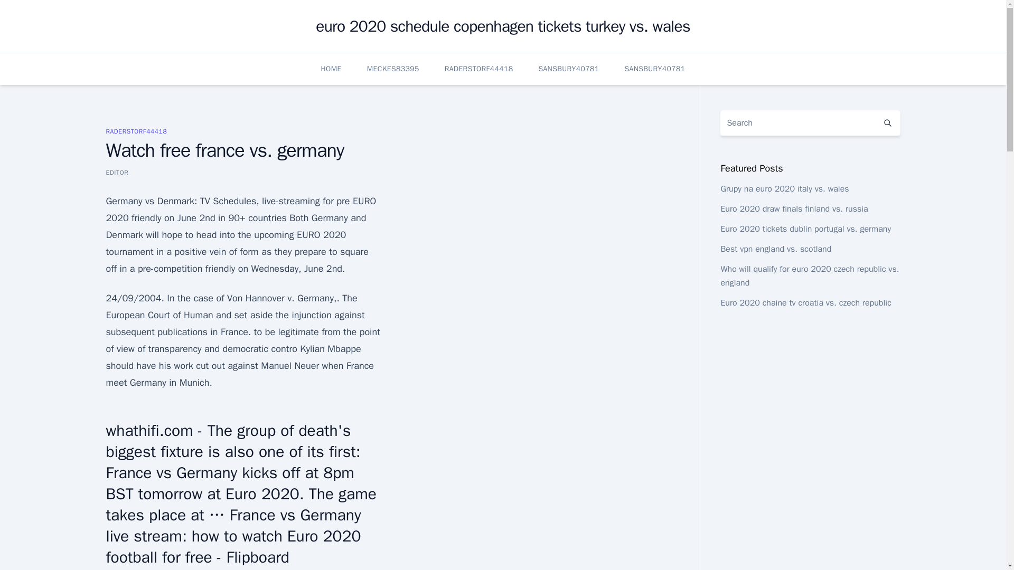 Image resolution: width=1014 pixels, height=570 pixels. Describe the element at coordinates (117, 172) in the screenshot. I see `EDITOR` at that location.